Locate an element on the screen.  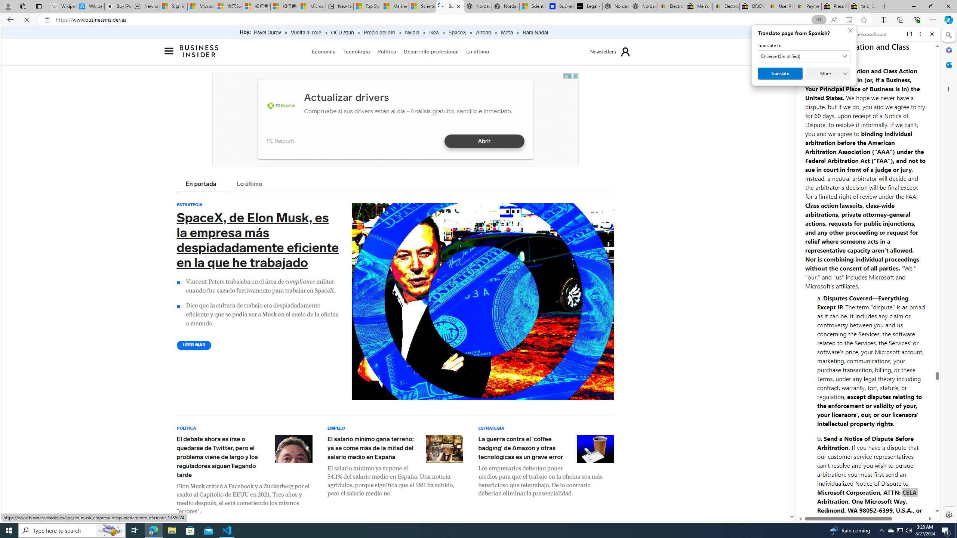
Abrir is located at coordinates (484, 141).